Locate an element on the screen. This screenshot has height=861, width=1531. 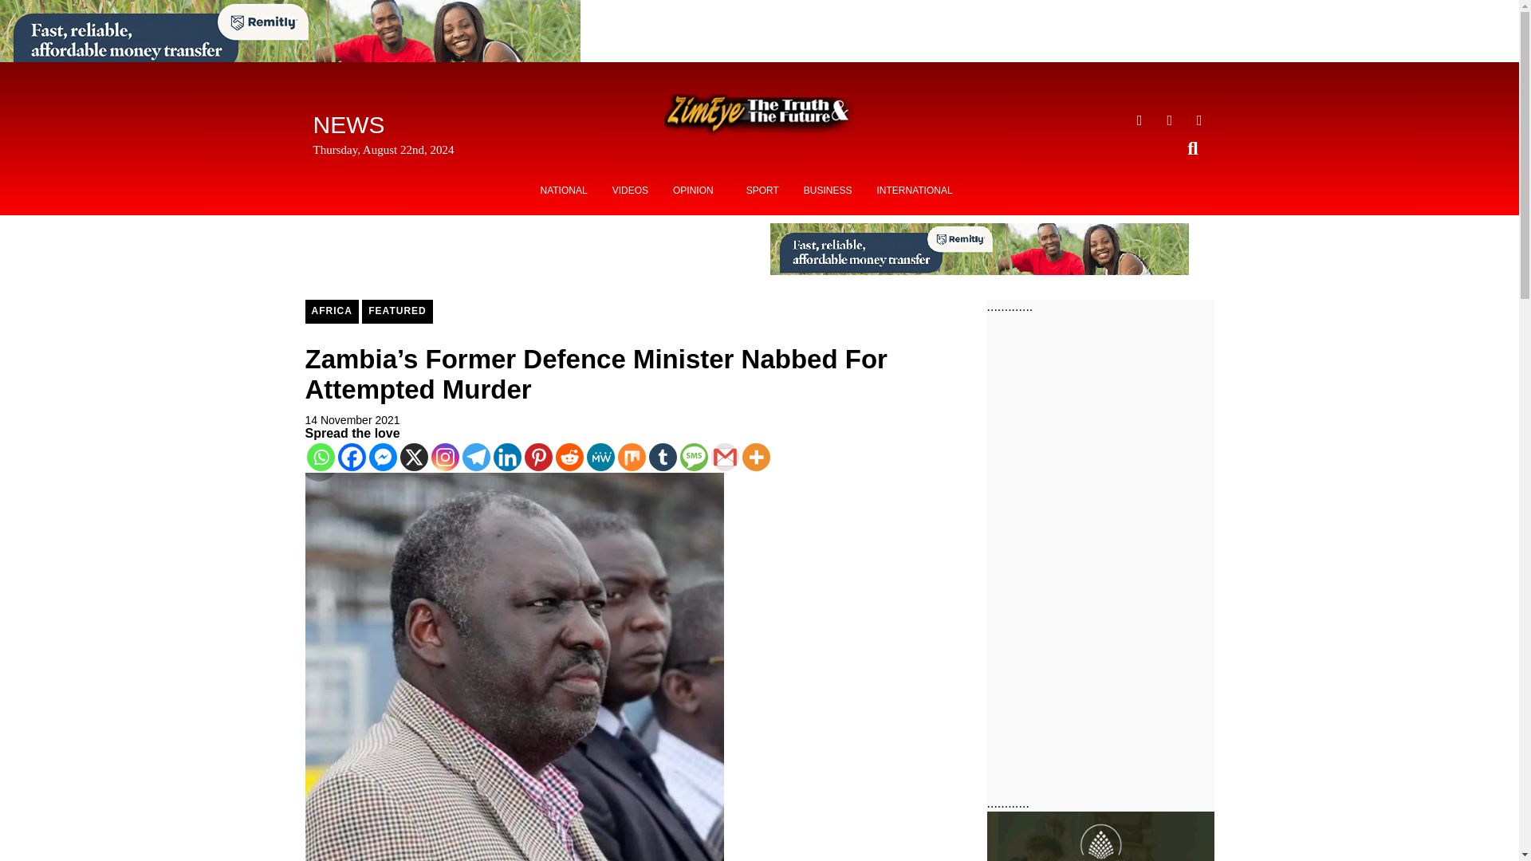
Linkedin is located at coordinates (506, 457).